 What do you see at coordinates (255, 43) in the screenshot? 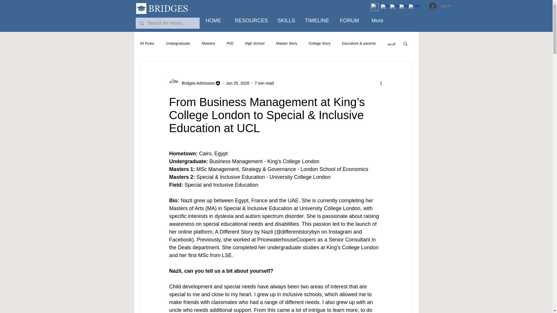
I see `High School` at bounding box center [255, 43].